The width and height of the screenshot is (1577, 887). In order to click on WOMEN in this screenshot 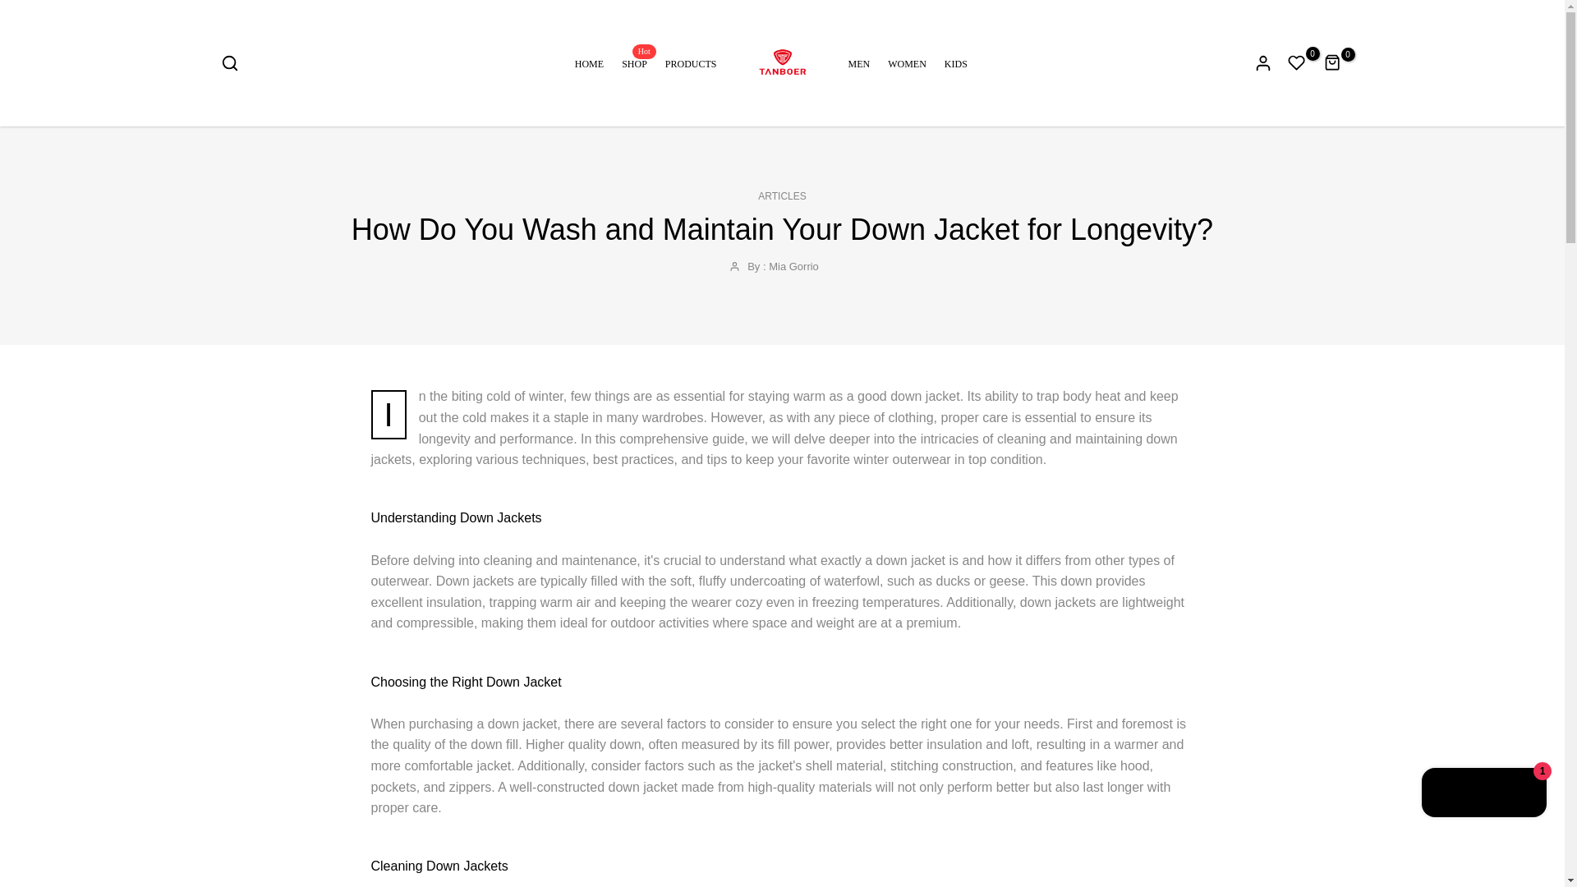, I will do `click(907, 63)`.